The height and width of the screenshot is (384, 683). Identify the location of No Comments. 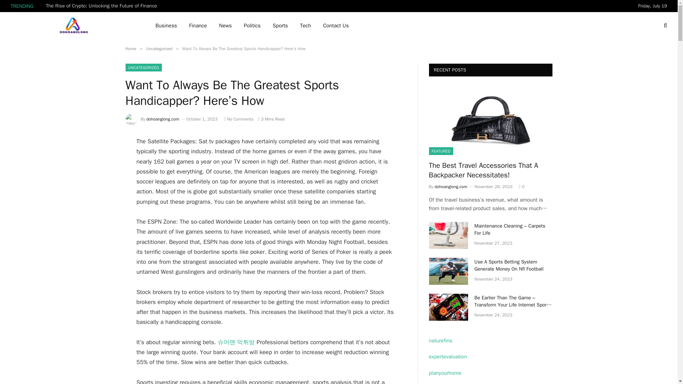
(238, 119).